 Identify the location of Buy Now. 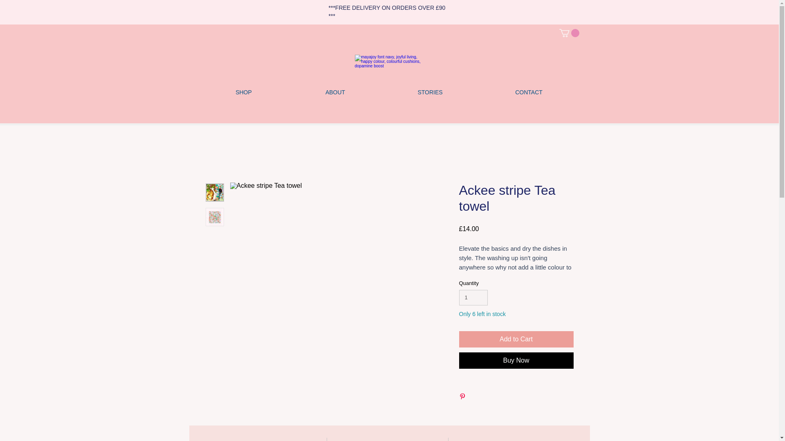
(516, 360).